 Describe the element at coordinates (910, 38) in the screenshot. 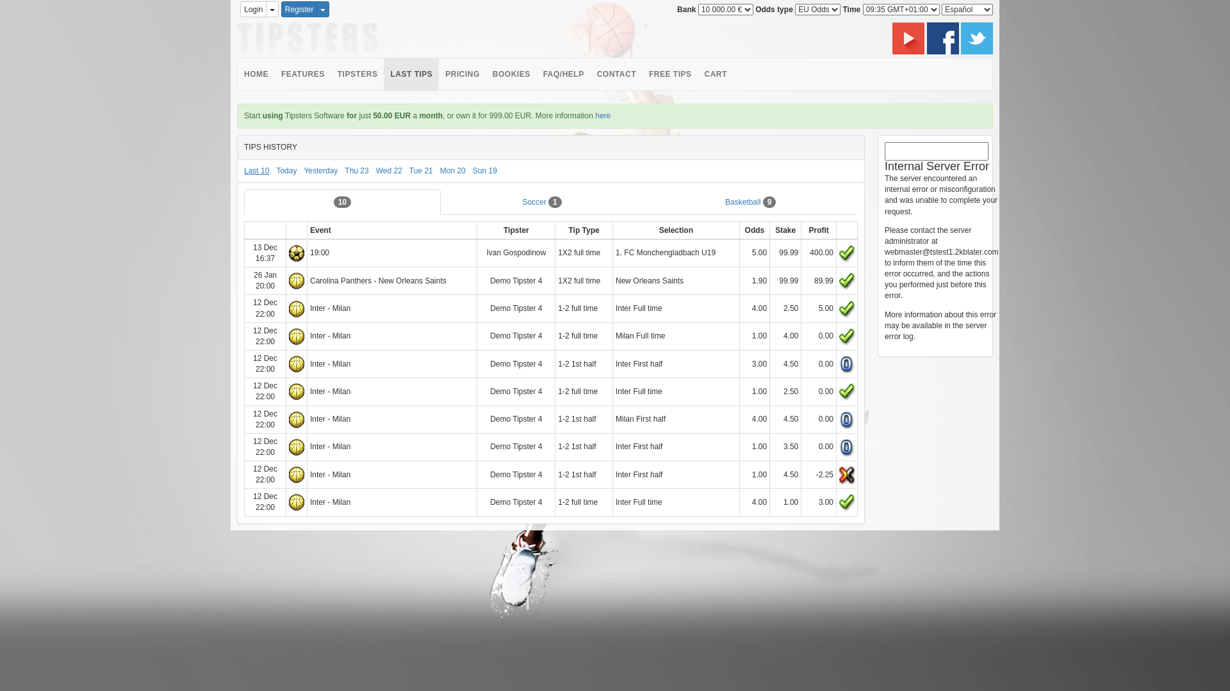

I see ` on YouTube` at that location.